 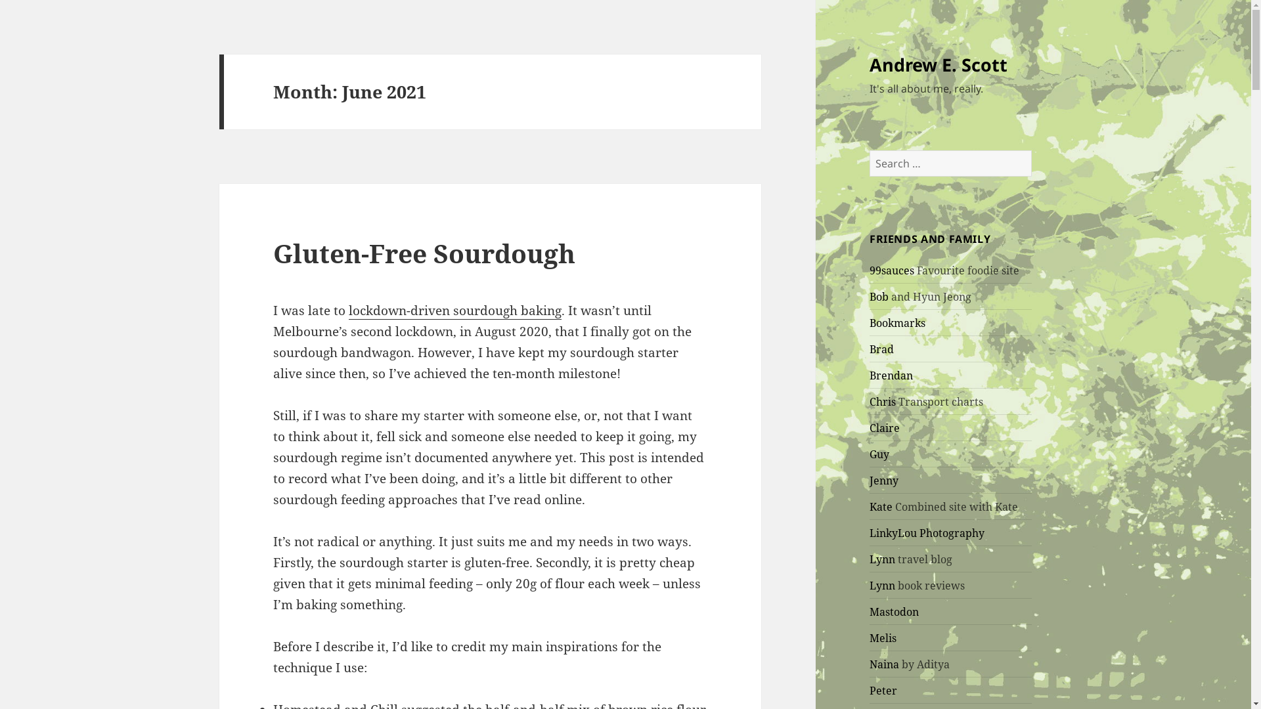 What do you see at coordinates (883, 691) in the screenshot?
I see `Peter` at bounding box center [883, 691].